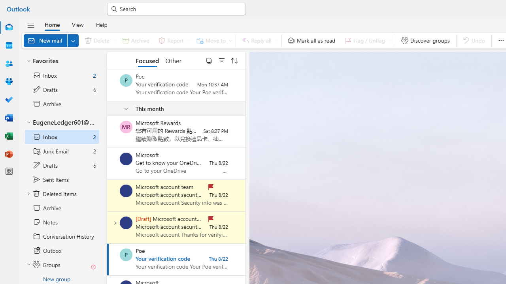 The height and width of the screenshot is (284, 506). Describe the element at coordinates (9, 100) in the screenshot. I see `To Do` at that location.